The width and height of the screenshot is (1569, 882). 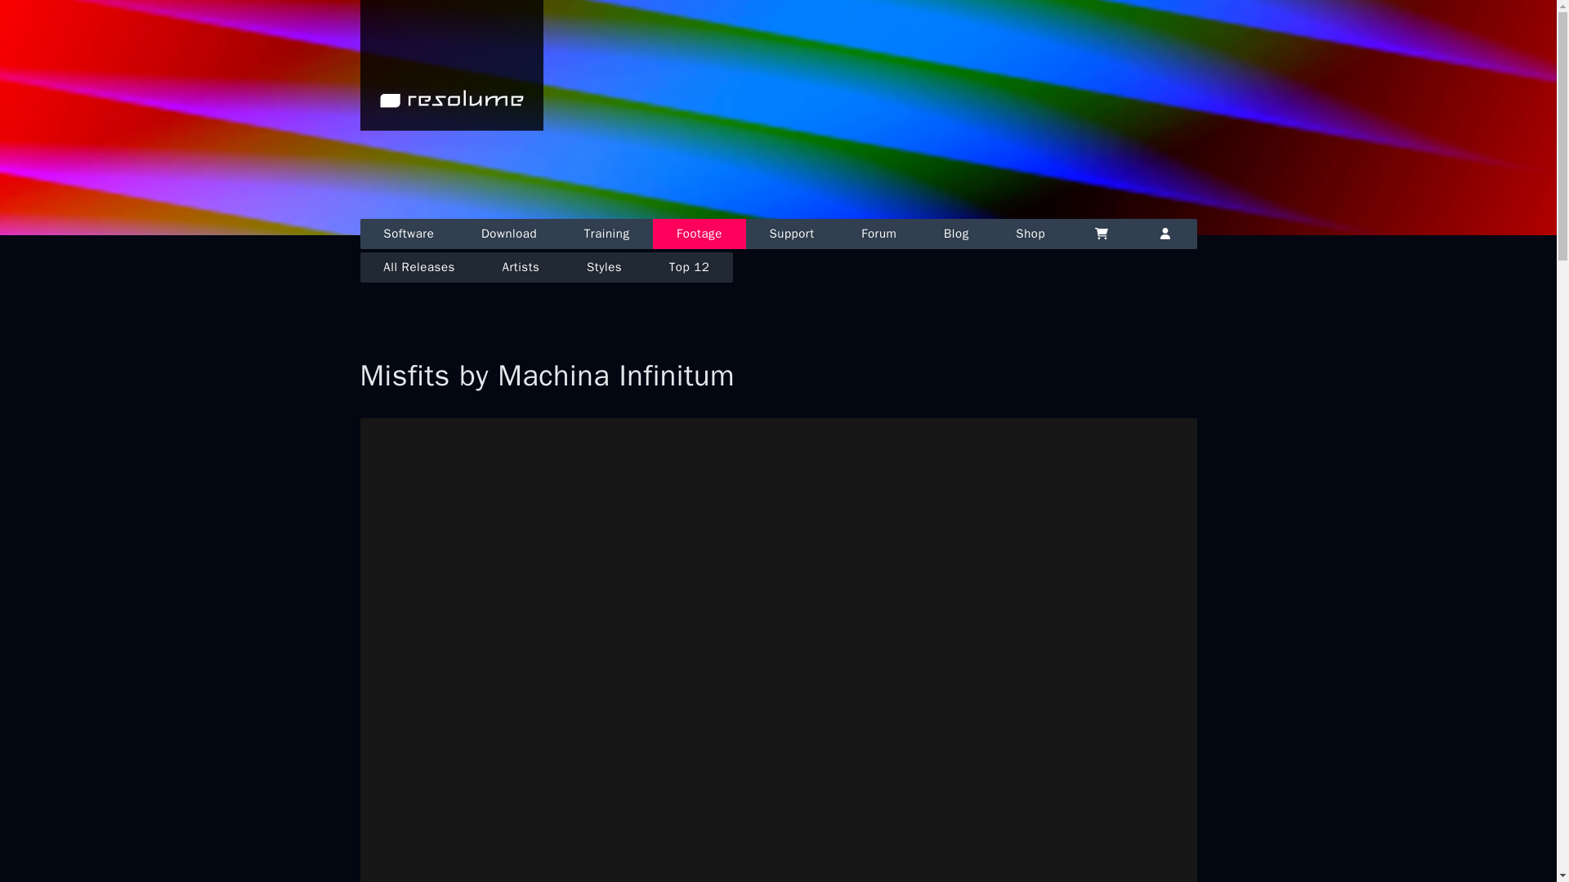 I want to click on All Releases, so click(x=418, y=266).